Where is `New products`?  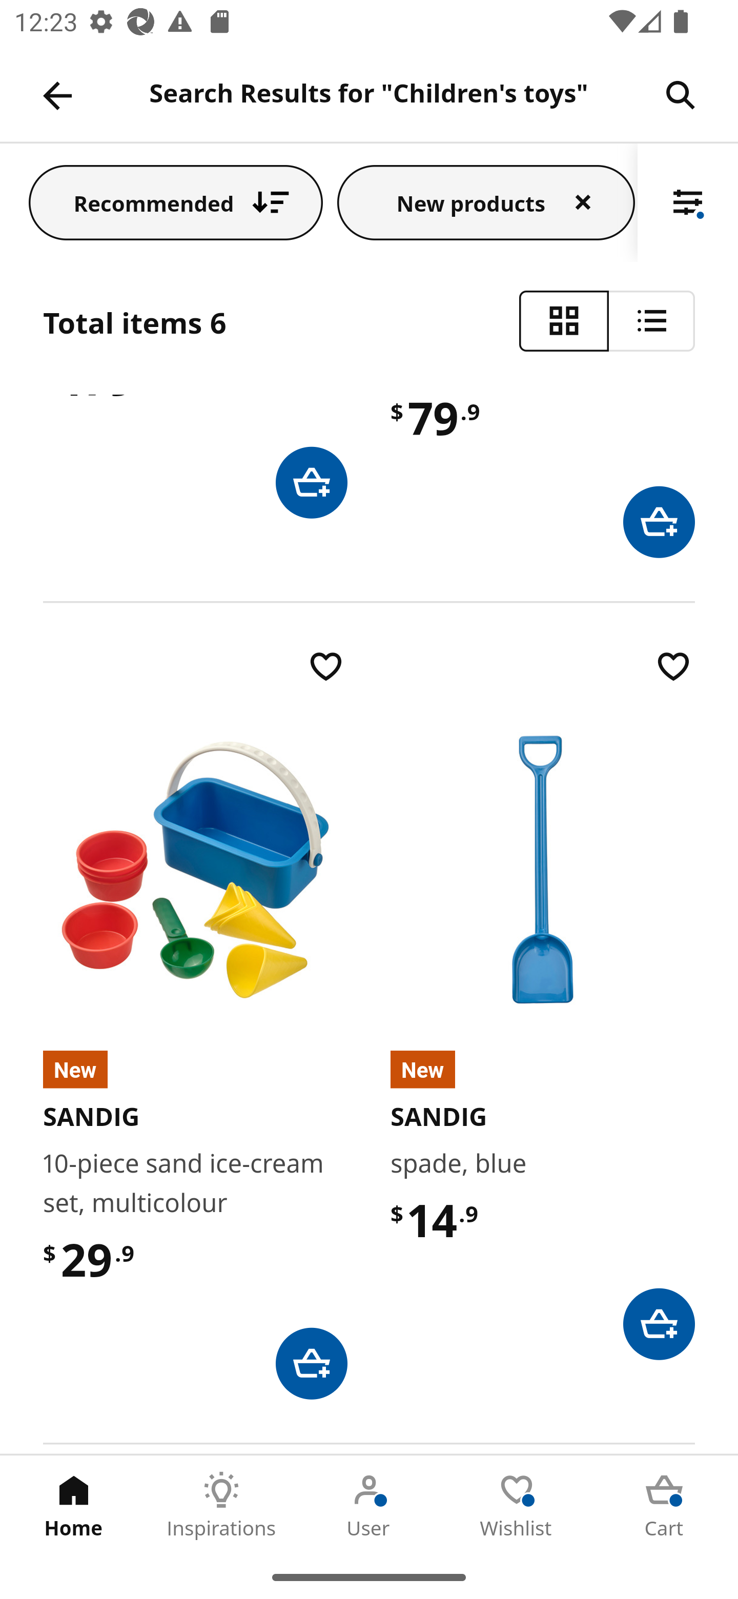
New products is located at coordinates (486, 202).